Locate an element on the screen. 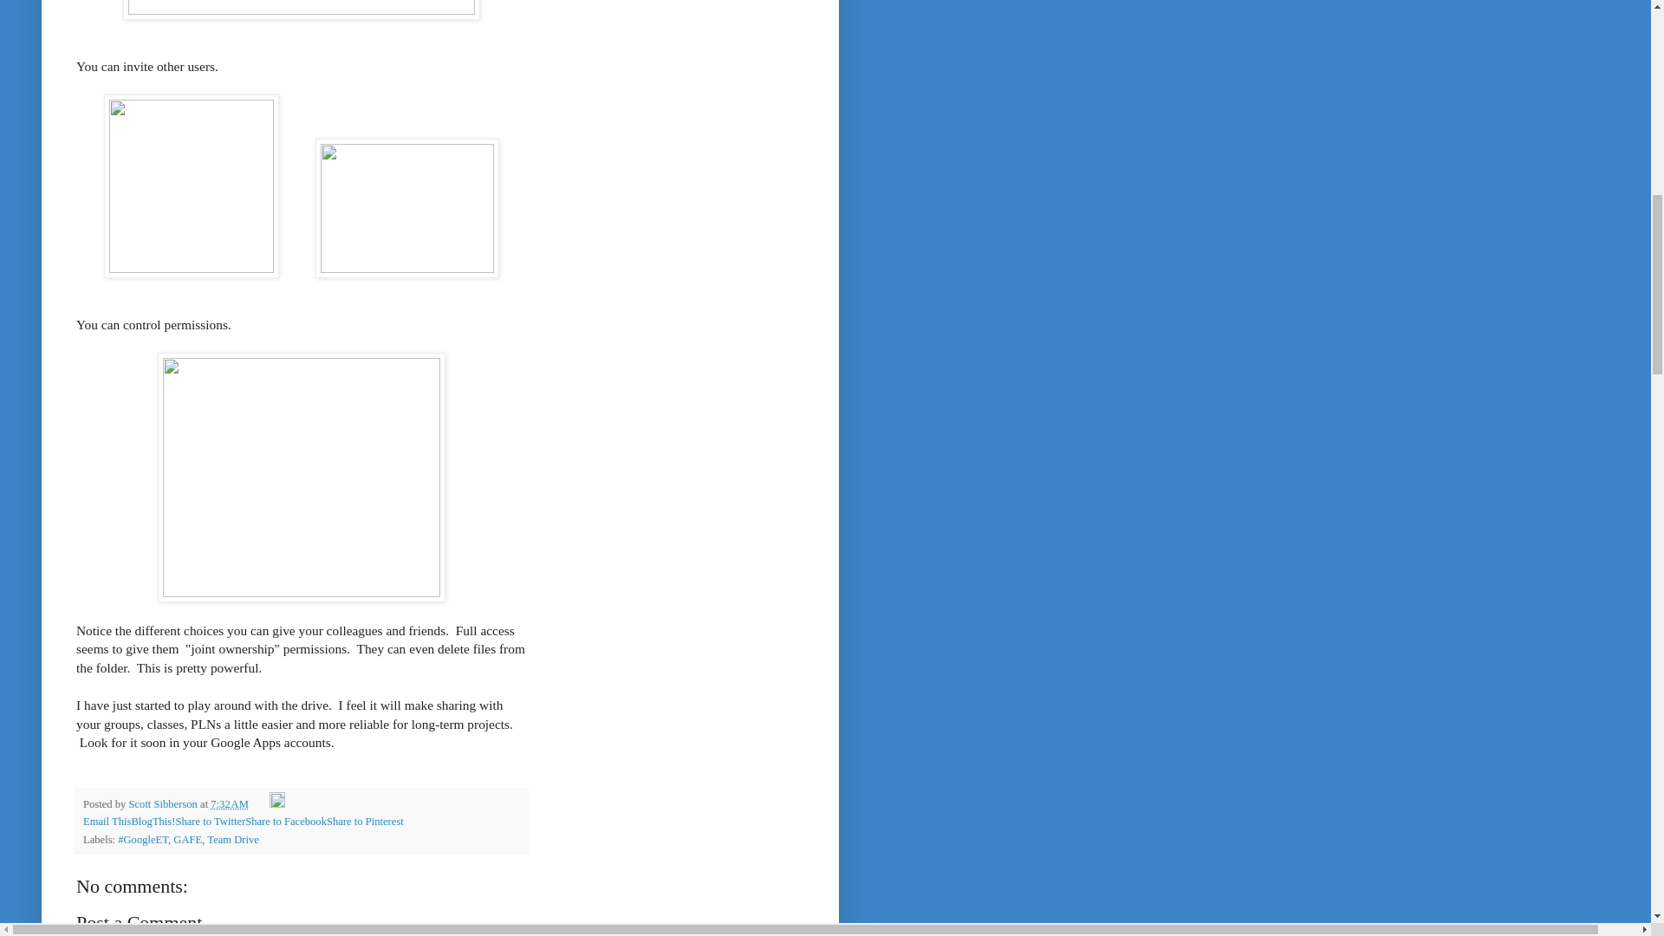  BlogThis! is located at coordinates (153, 821).